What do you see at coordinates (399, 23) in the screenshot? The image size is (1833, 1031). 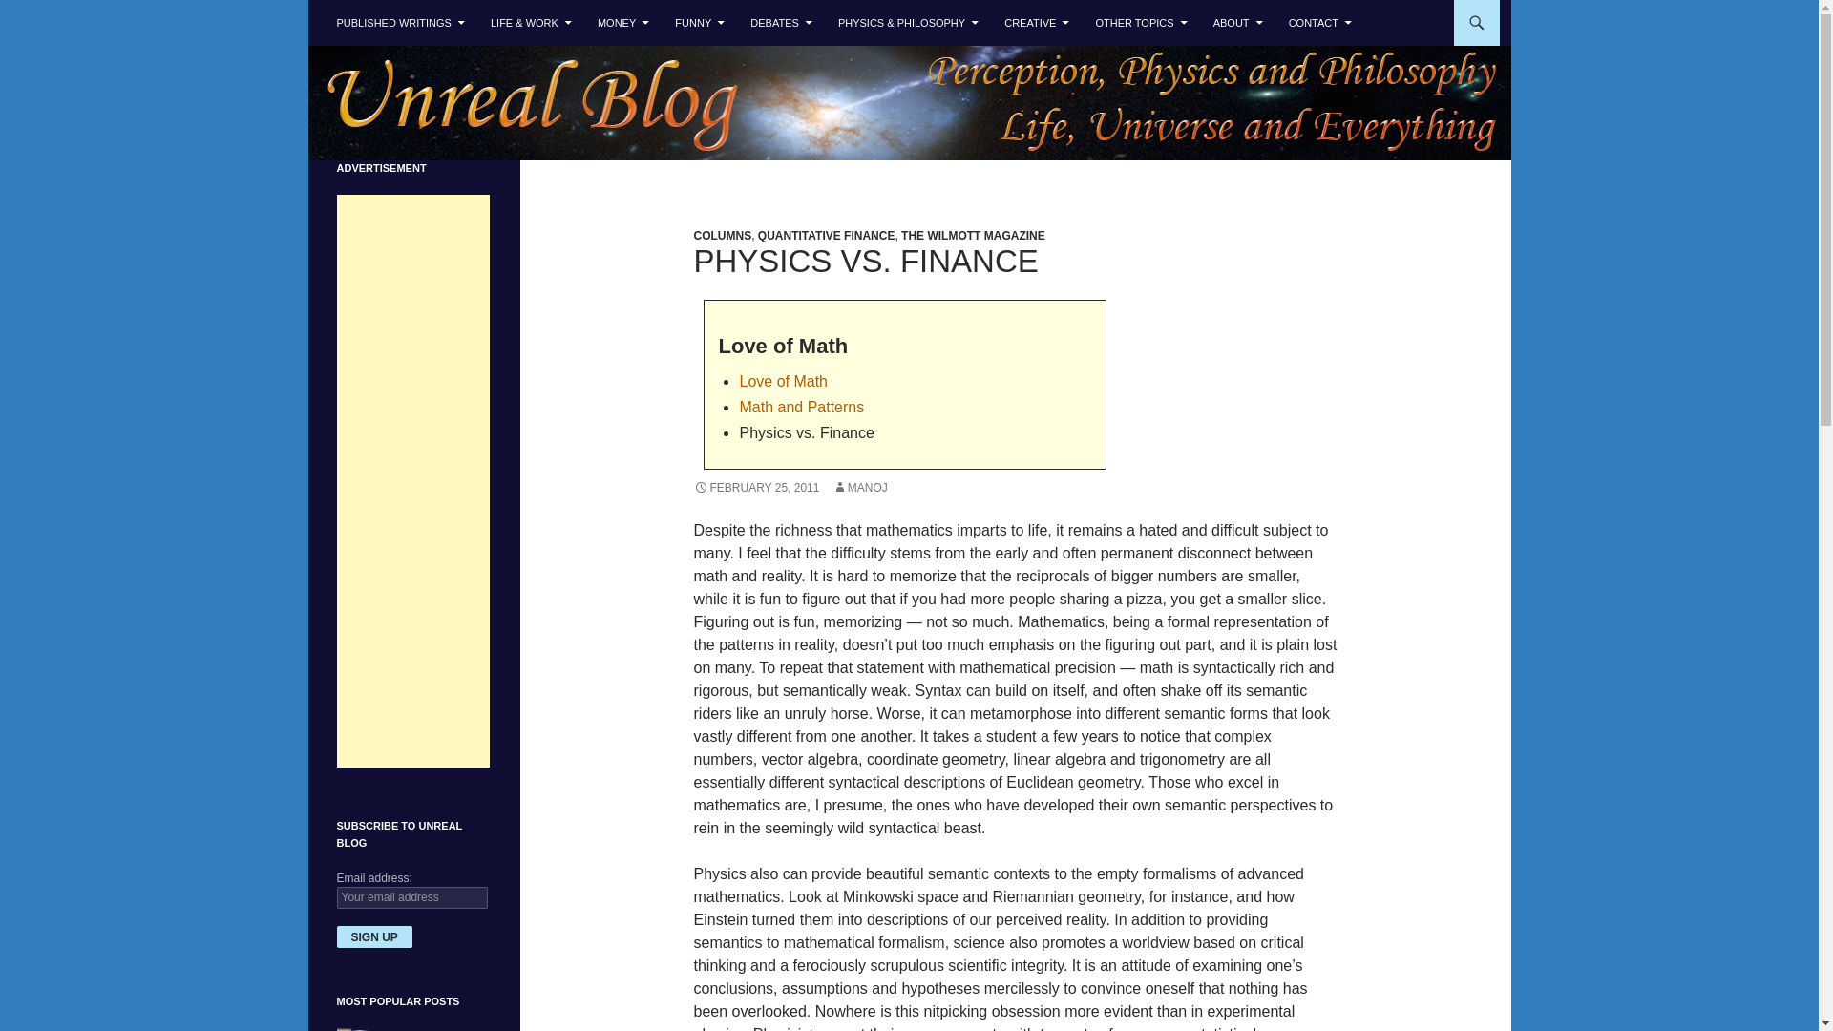 I see `PUBLISHED WRITINGS` at bounding box center [399, 23].